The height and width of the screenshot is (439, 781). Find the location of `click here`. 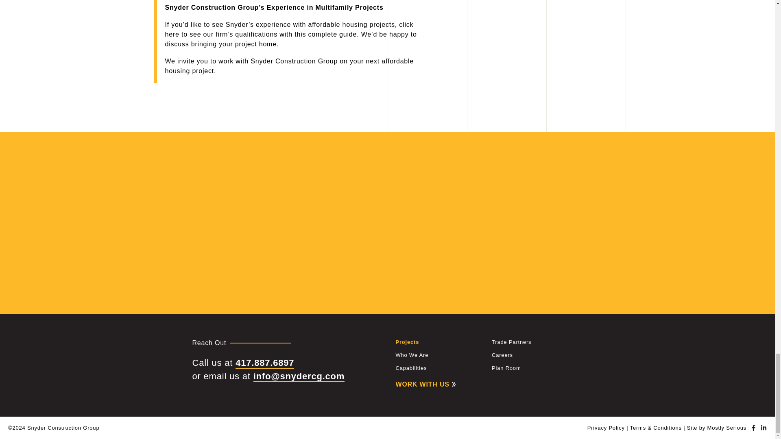

click here is located at coordinates (289, 29).